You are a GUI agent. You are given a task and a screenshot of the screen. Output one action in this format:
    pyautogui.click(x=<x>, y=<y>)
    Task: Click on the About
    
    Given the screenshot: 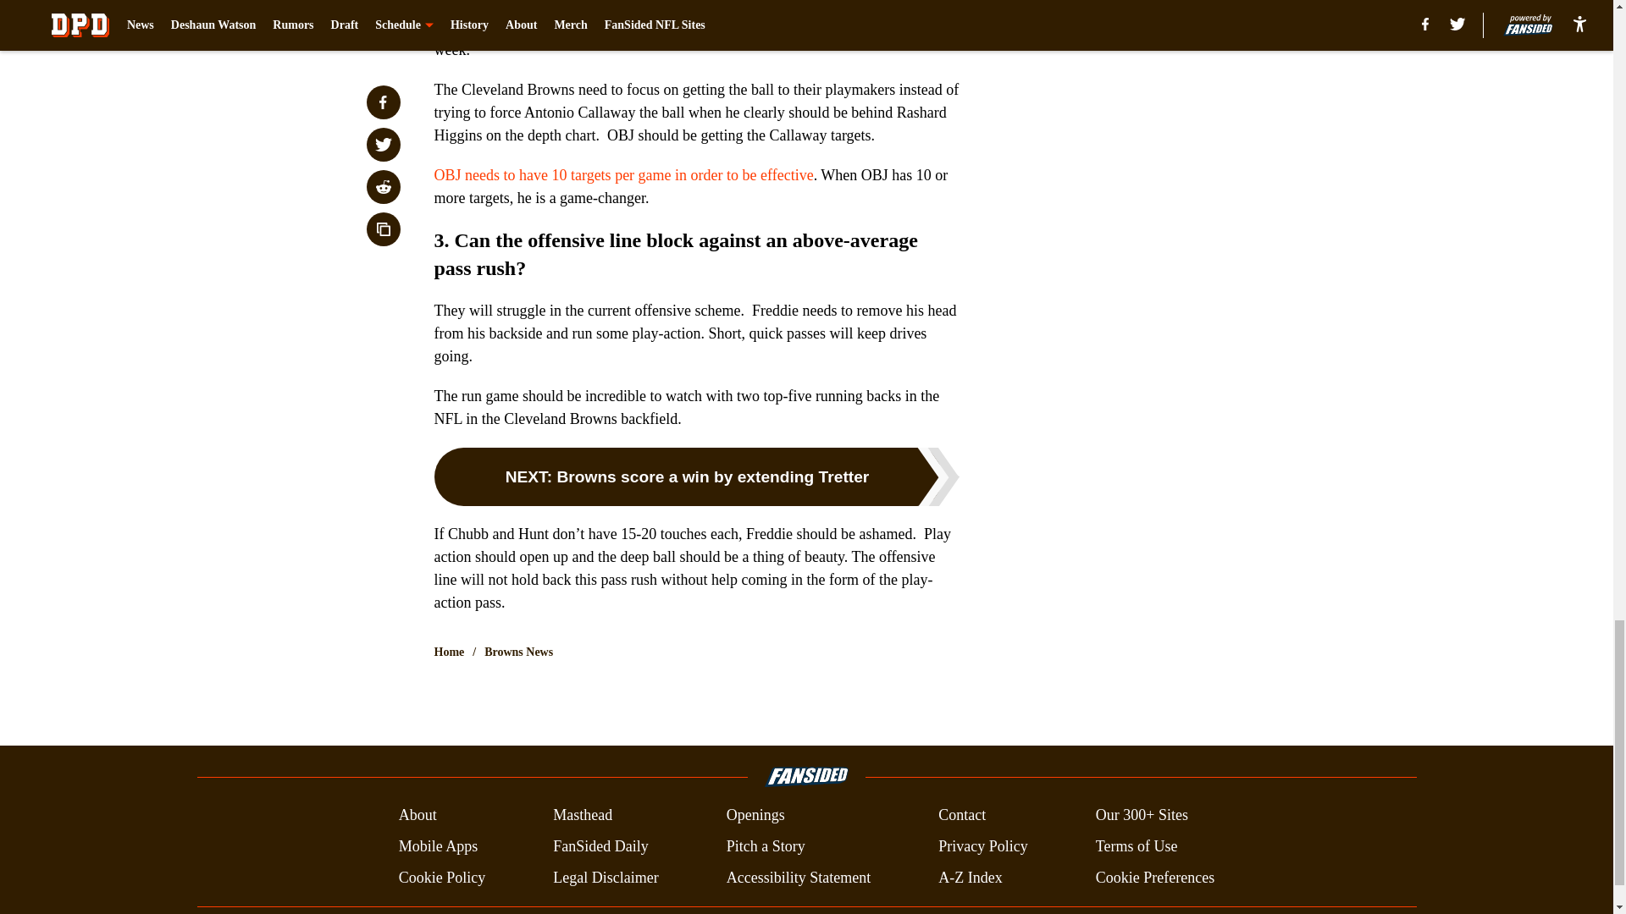 What is the action you would take?
    pyautogui.click(x=418, y=816)
    